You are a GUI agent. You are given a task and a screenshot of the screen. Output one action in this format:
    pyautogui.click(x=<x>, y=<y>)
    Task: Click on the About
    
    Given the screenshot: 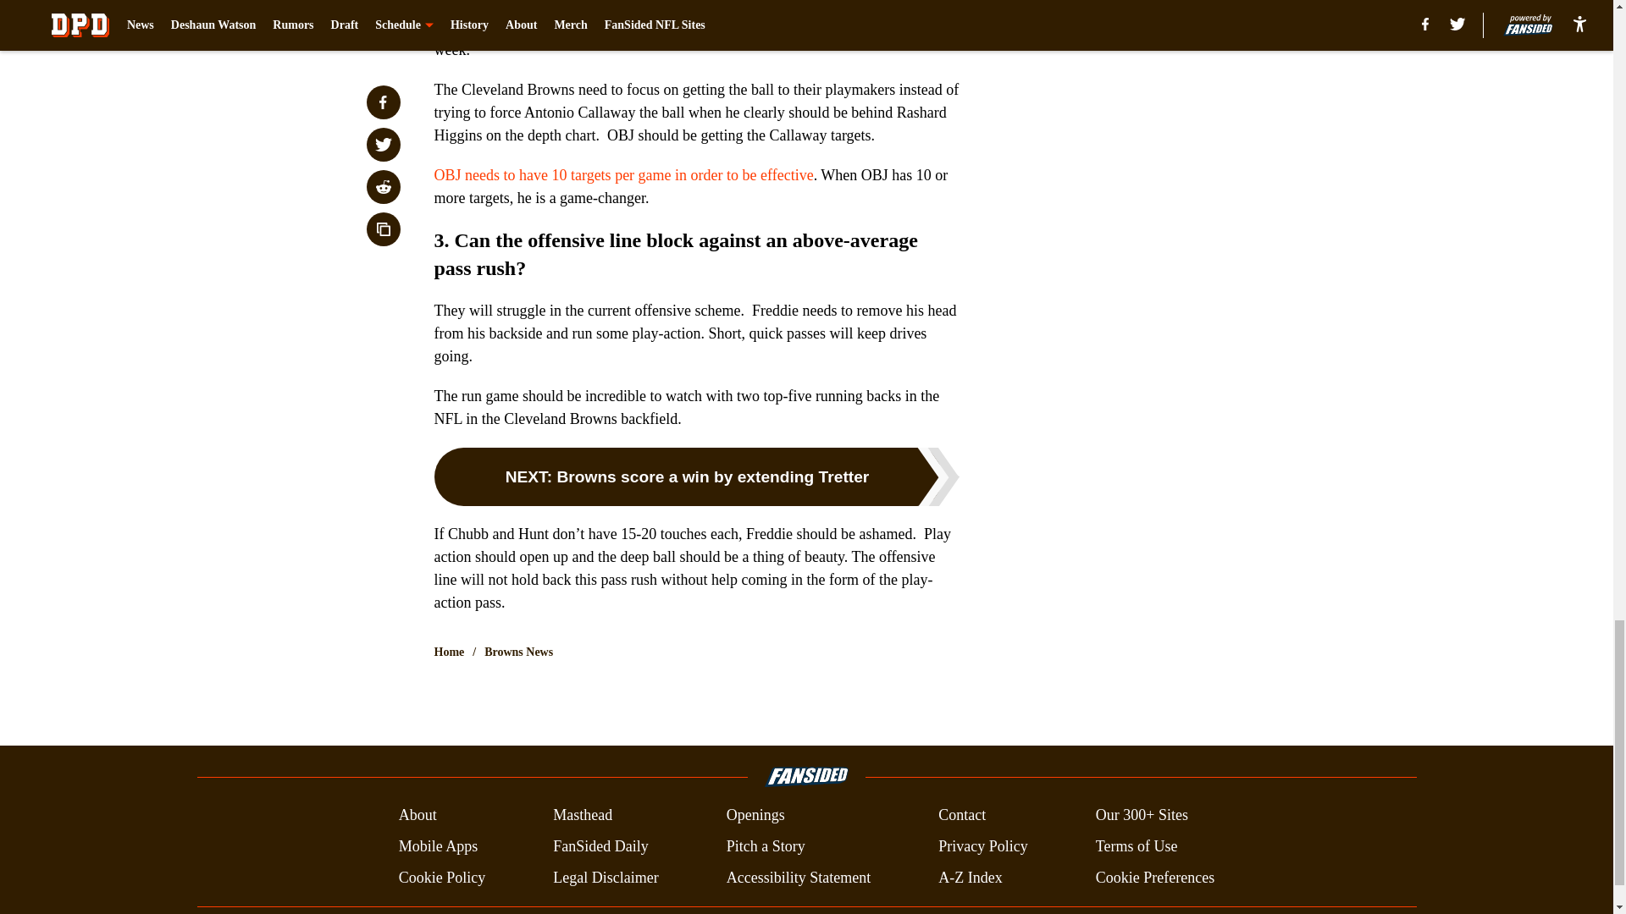 What is the action you would take?
    pyautogui.click(x=418, y=816)
    